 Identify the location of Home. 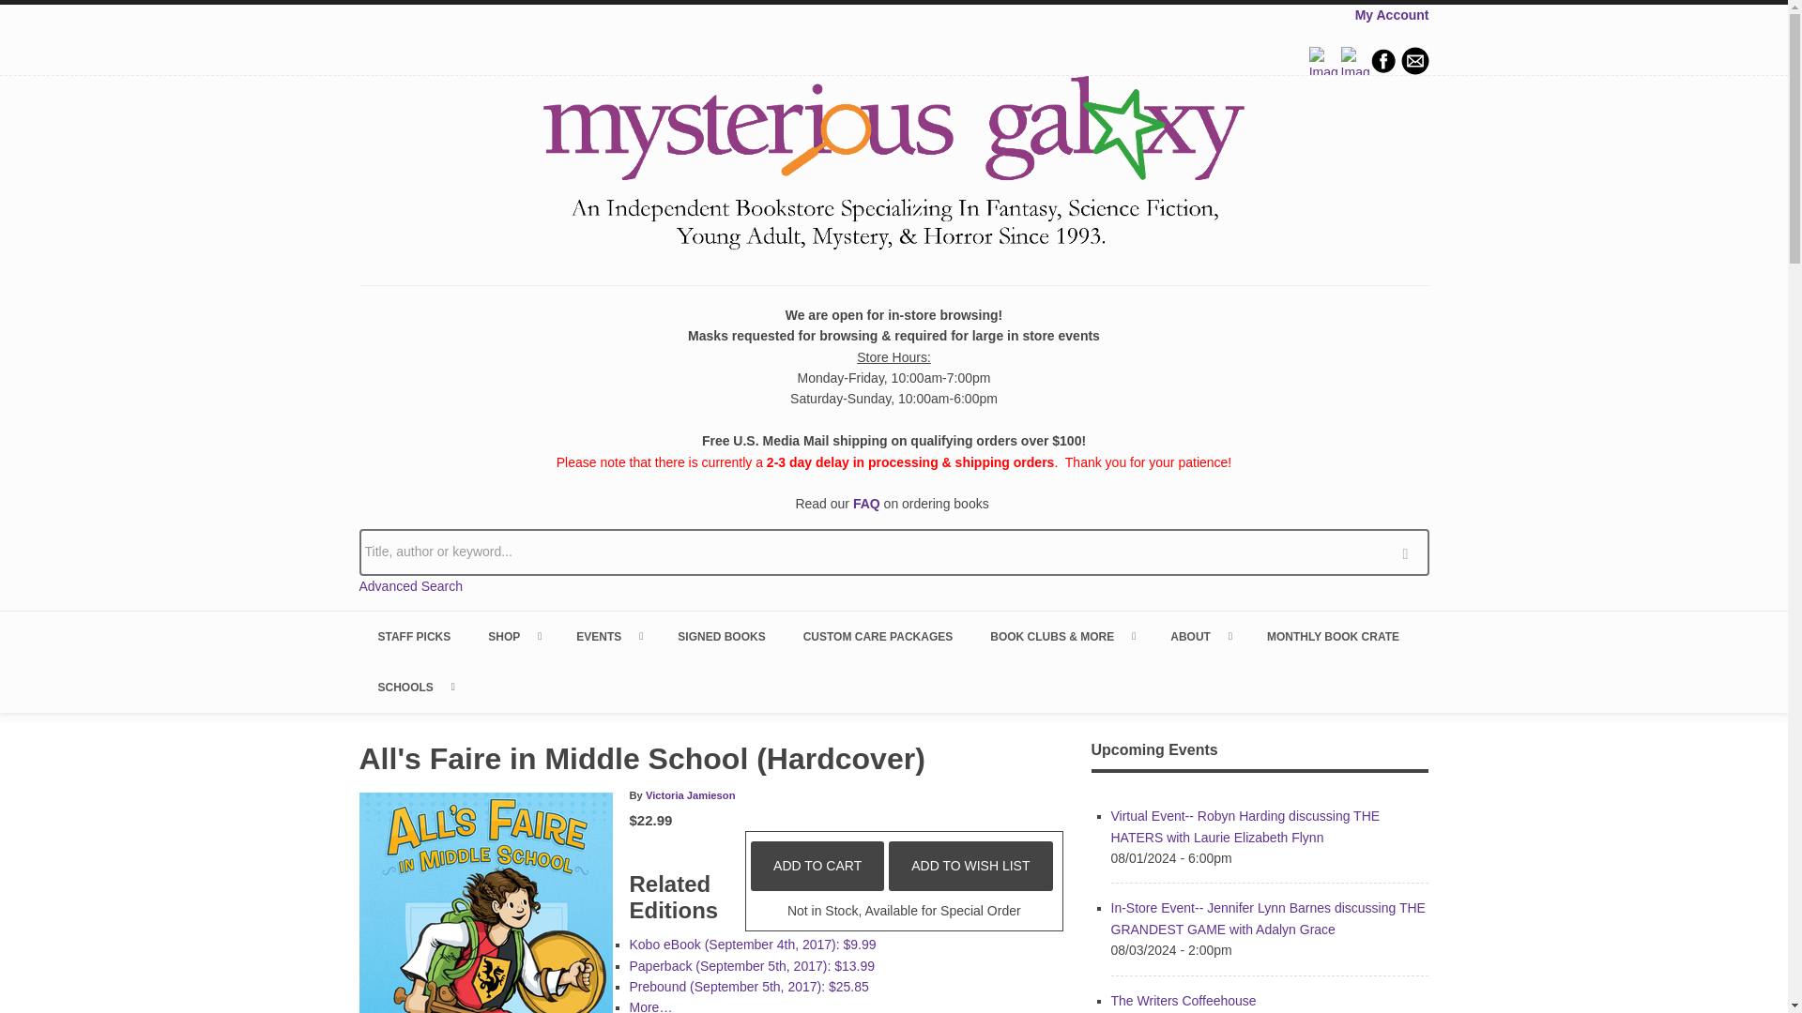
(893, 166).